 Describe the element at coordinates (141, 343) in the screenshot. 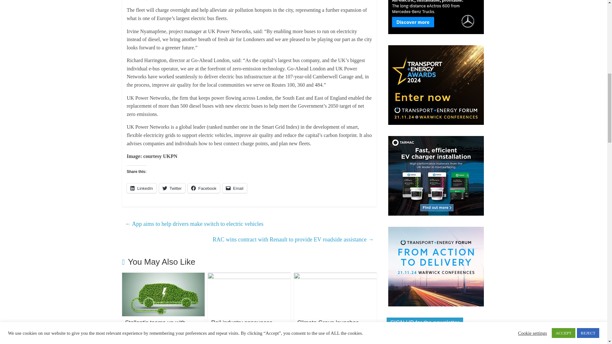

I see `8:13 pm` at that location.